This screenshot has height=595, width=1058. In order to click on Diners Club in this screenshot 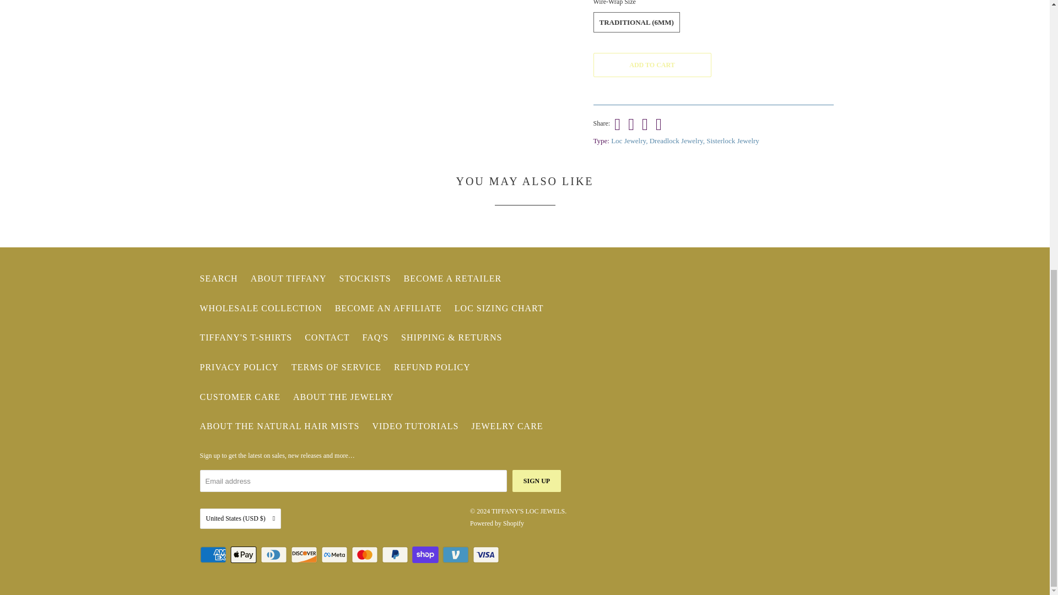, I will do `click(274, 554)`.